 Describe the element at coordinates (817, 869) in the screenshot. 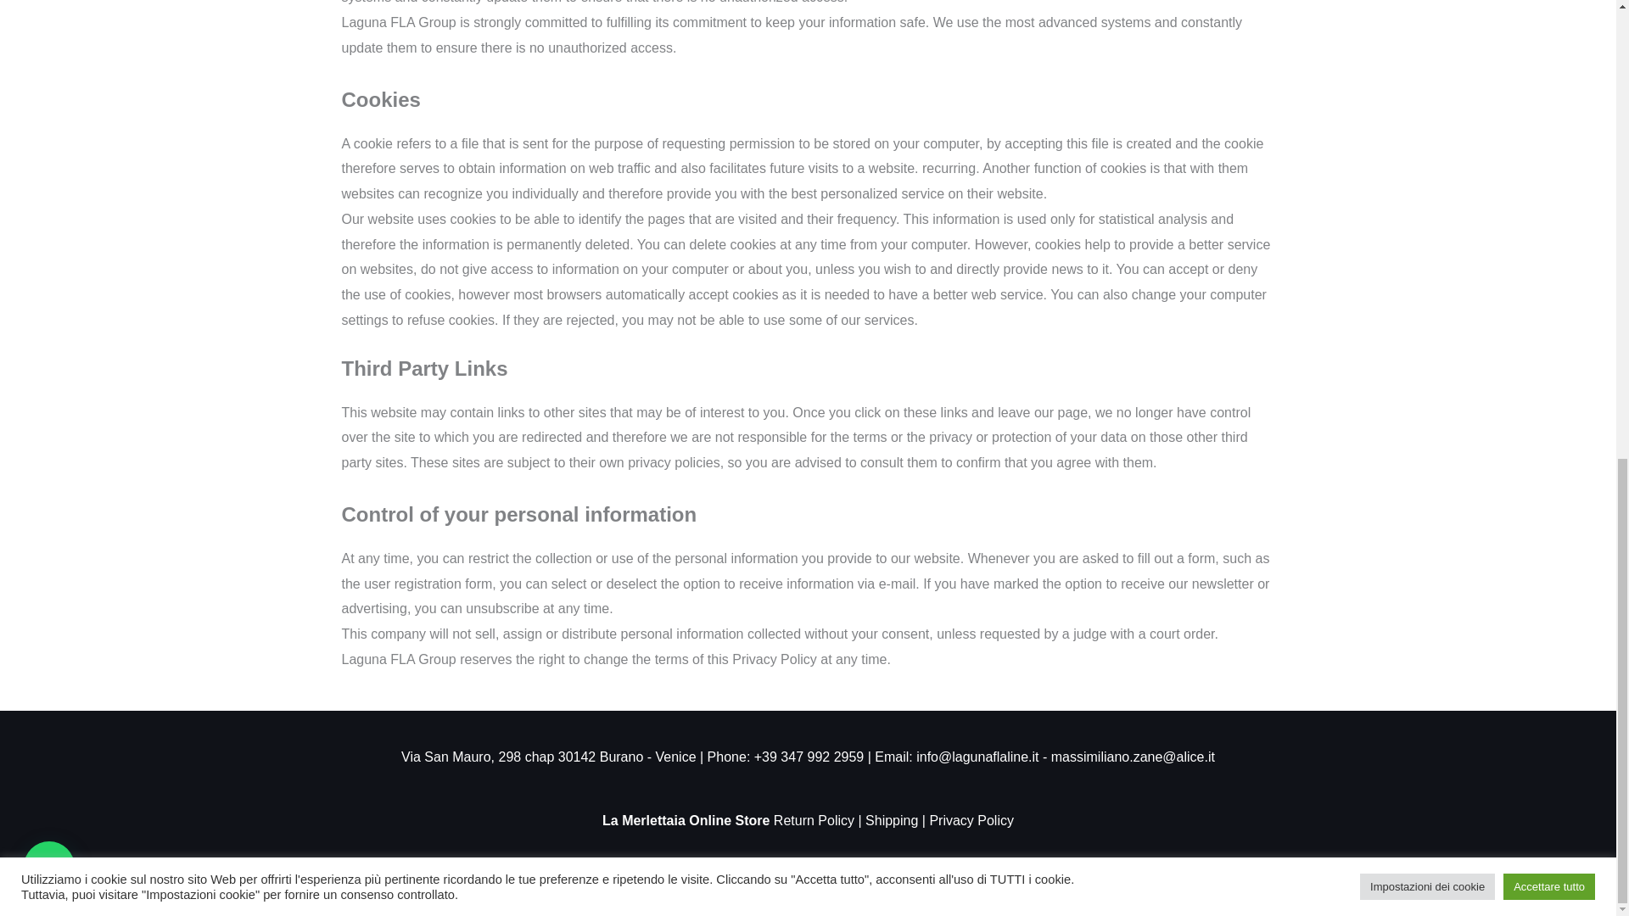

I see `Cookie Policy` at that location.